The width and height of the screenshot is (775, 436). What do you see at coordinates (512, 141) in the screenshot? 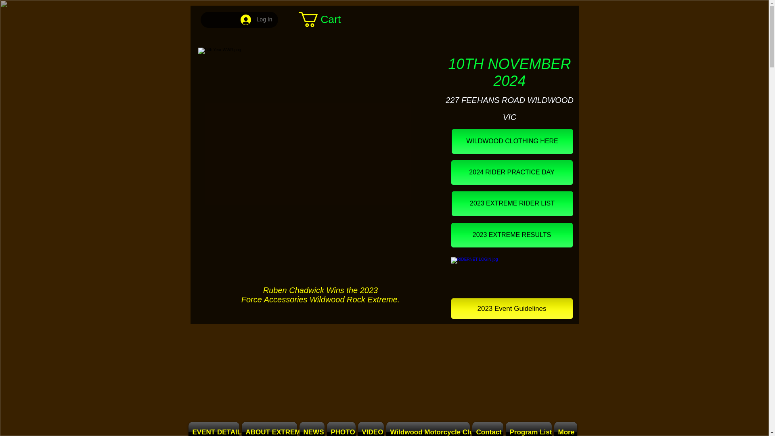
I see `WILDWOOD CLOTHING HERE` at bounding box center [512, 141].